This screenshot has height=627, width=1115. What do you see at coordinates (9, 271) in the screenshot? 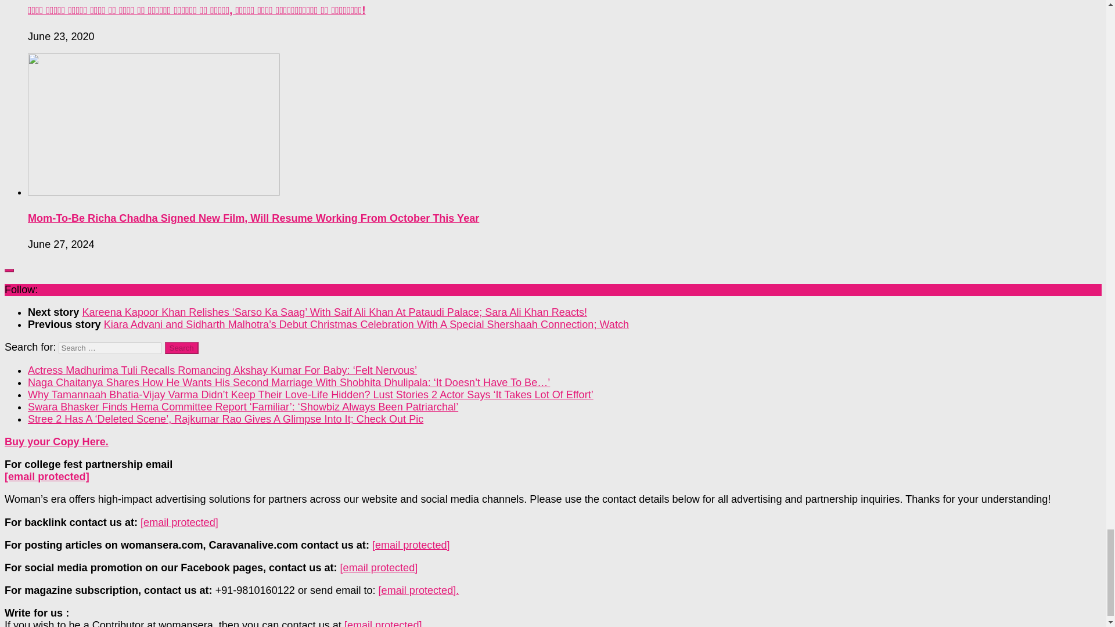
I see `Expand Sidebar` at bounding box center [9, 271].